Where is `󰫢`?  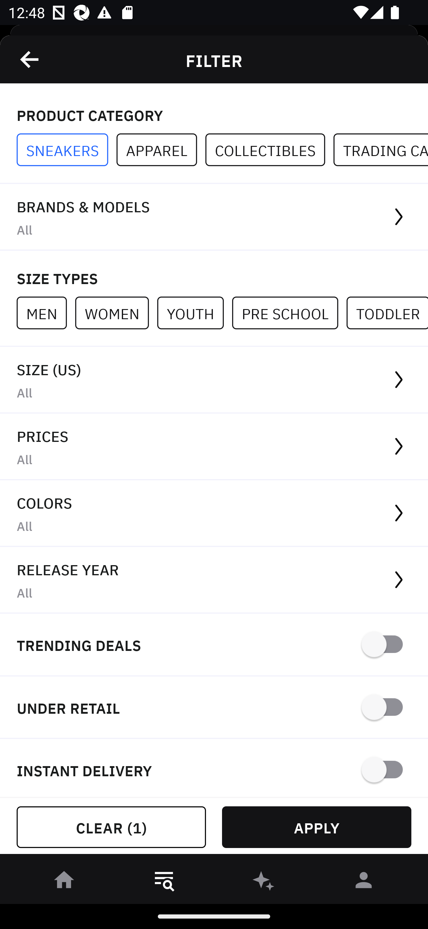
󰫢 is located at coordinates (264, 882).